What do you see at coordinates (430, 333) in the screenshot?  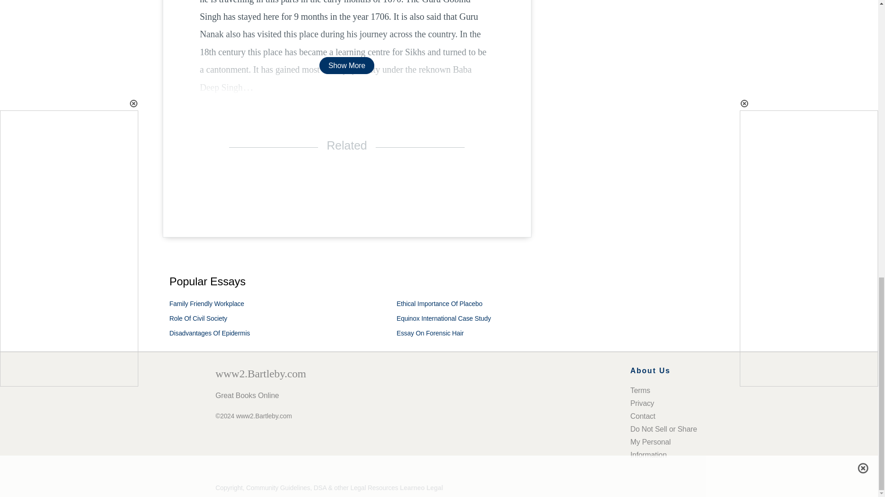 I see `Essay On Forensic Hair` at bounding box center [430, 333].